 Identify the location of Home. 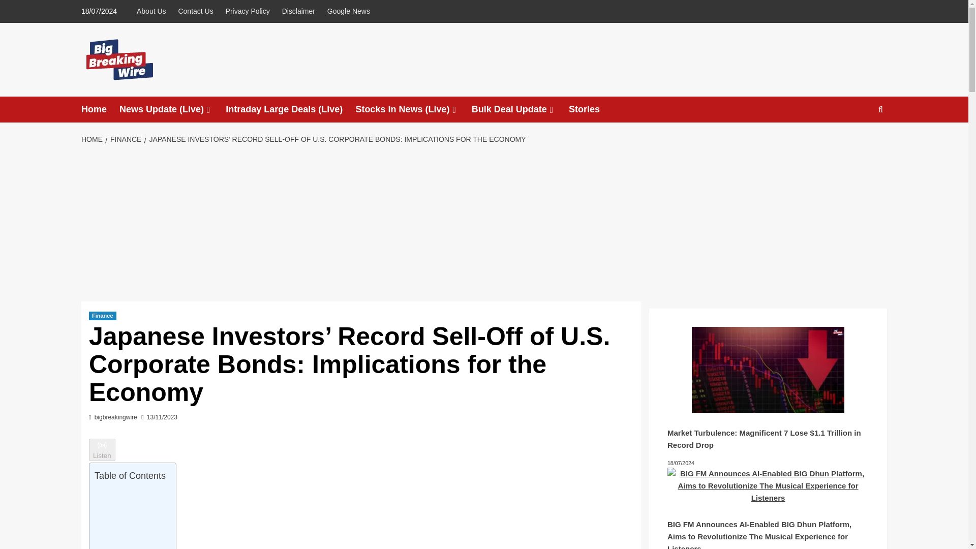
(100, 109).